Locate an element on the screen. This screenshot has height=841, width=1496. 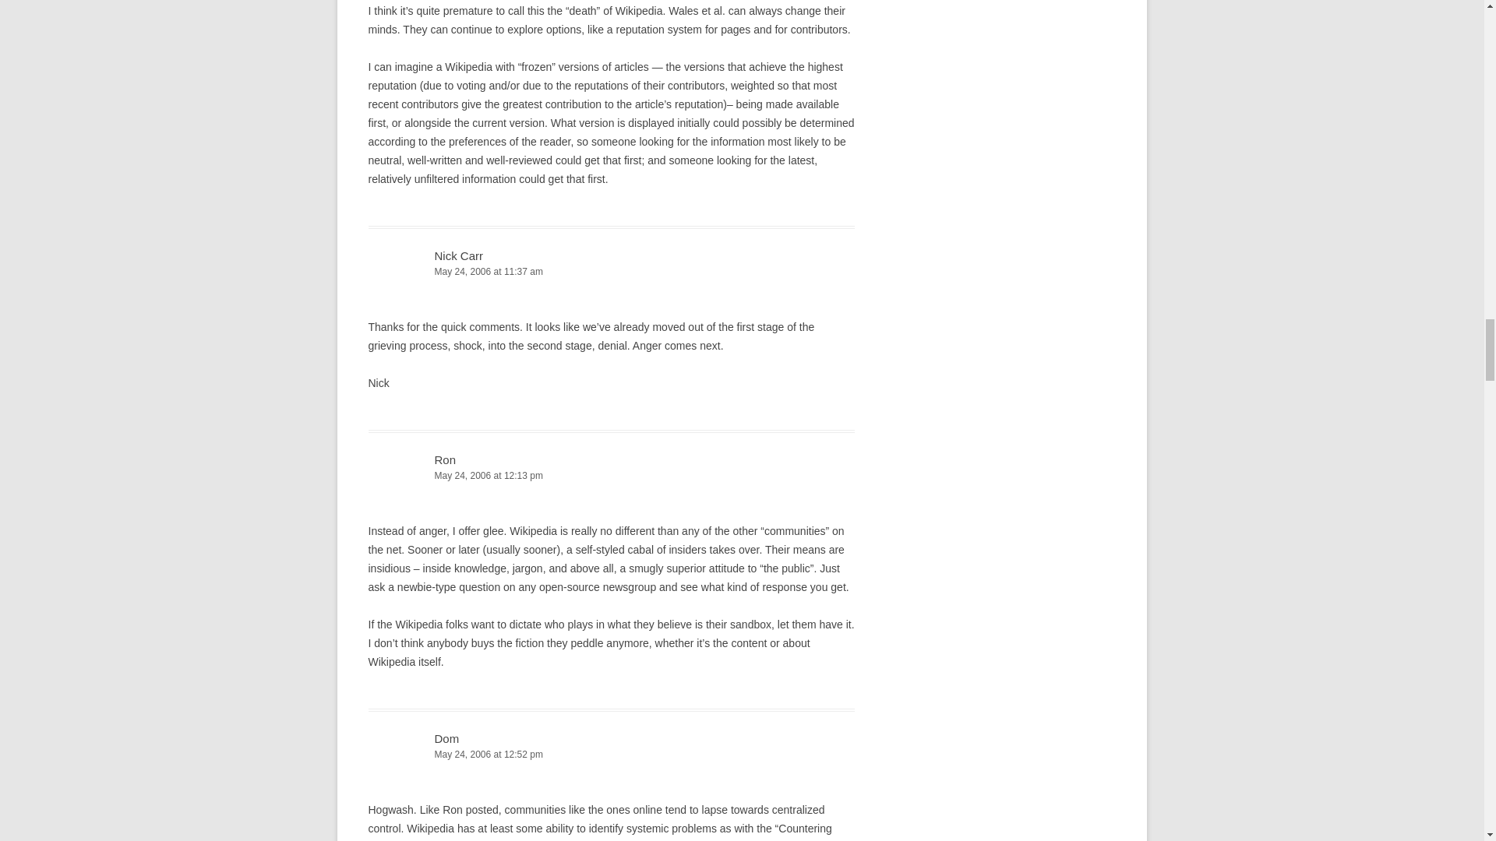
Ron is located at coordinates (446, 459).